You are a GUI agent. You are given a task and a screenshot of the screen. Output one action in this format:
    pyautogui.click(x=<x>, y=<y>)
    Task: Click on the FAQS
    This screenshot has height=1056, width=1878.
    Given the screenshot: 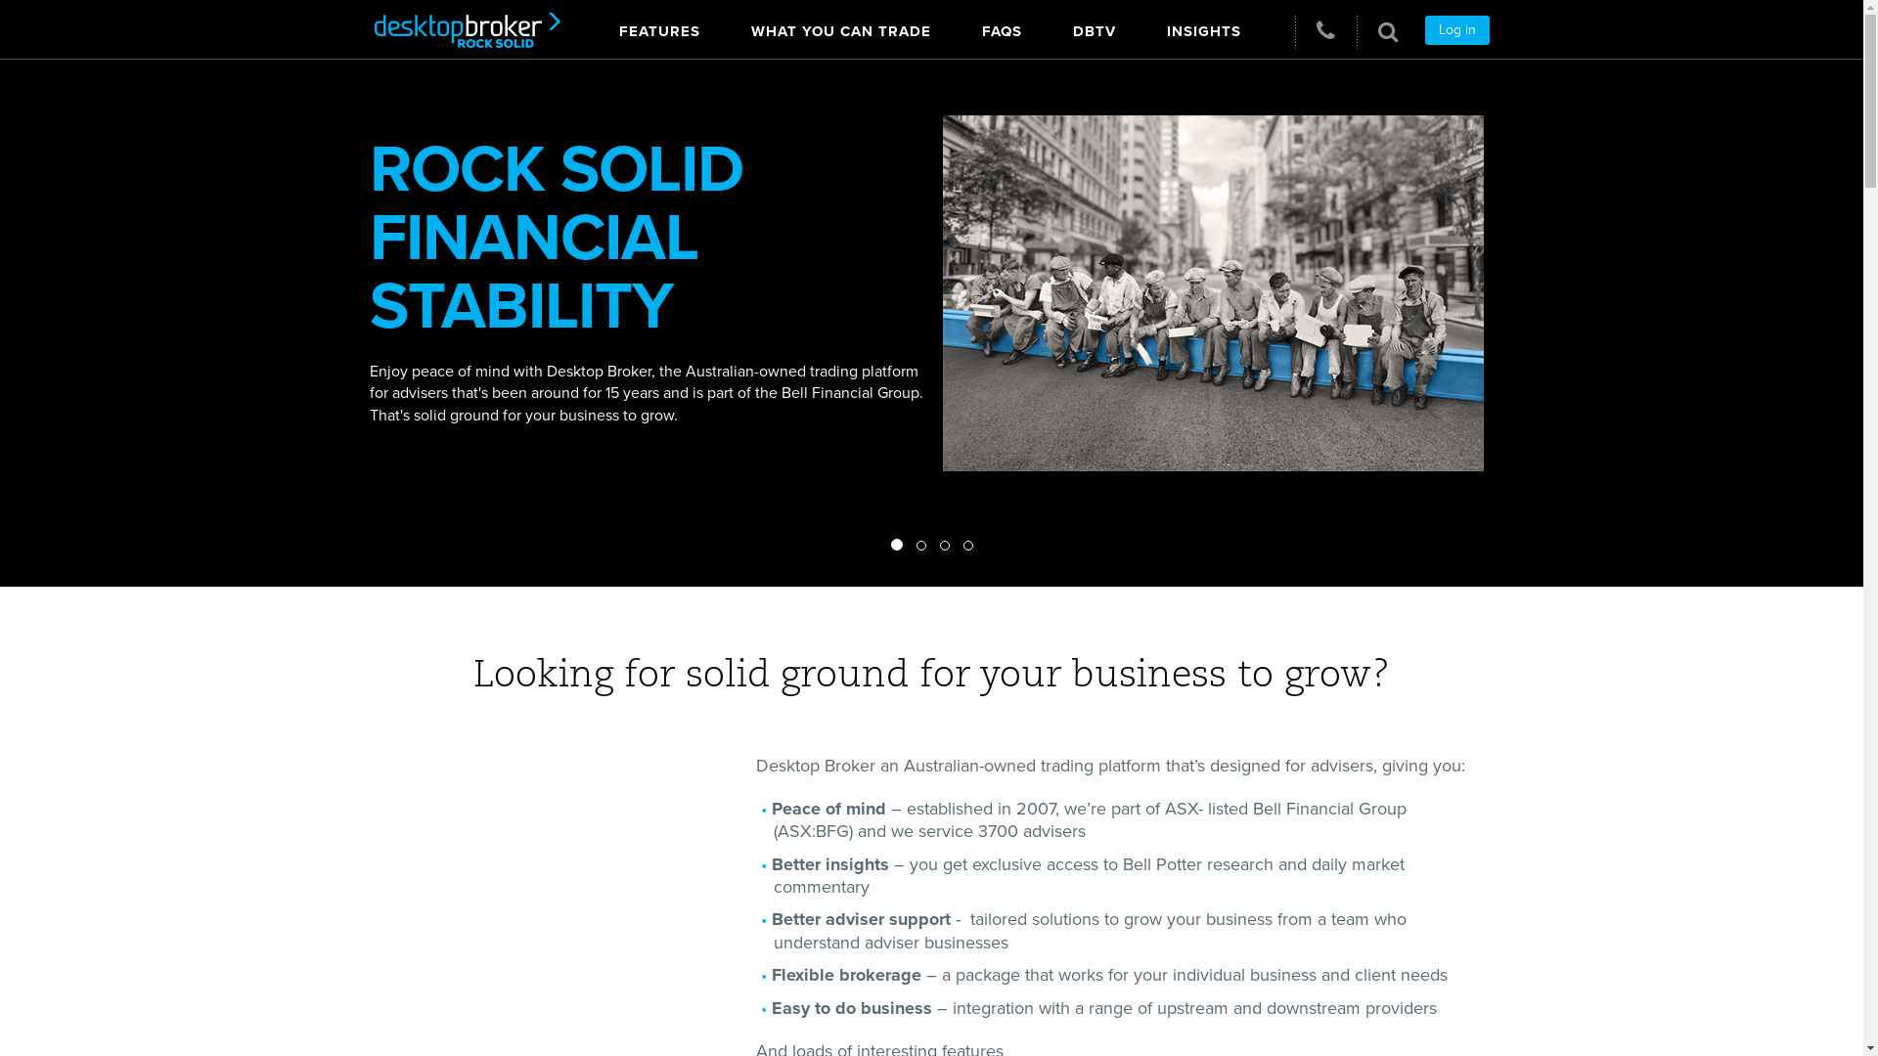 What is the action you would take?
    pyautogui.click(x=1002, y=27)
    